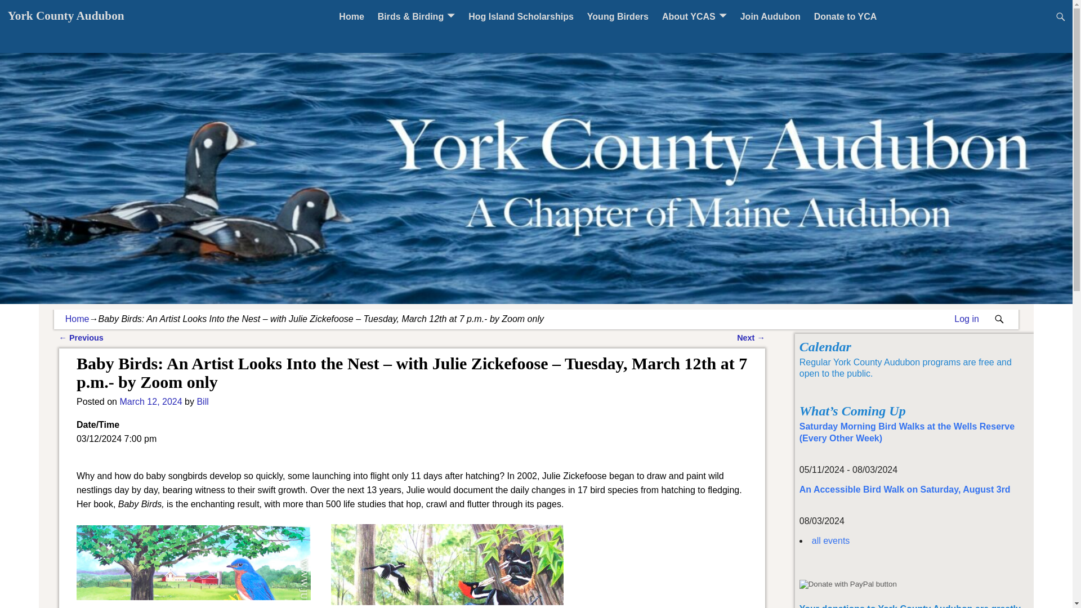 This screenshot has width=1081, height=608. Describe the element at coordinates (521, 16) in the screenshot. I see `Hog Island Scholarships` at that location.